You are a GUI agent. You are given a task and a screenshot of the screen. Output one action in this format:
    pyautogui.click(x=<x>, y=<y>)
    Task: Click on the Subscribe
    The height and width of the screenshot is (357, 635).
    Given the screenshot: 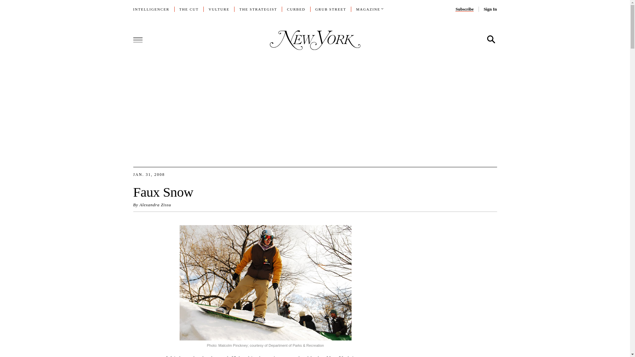 What is the action you would take?
    pyautogui.click(x=464, y=9)
    